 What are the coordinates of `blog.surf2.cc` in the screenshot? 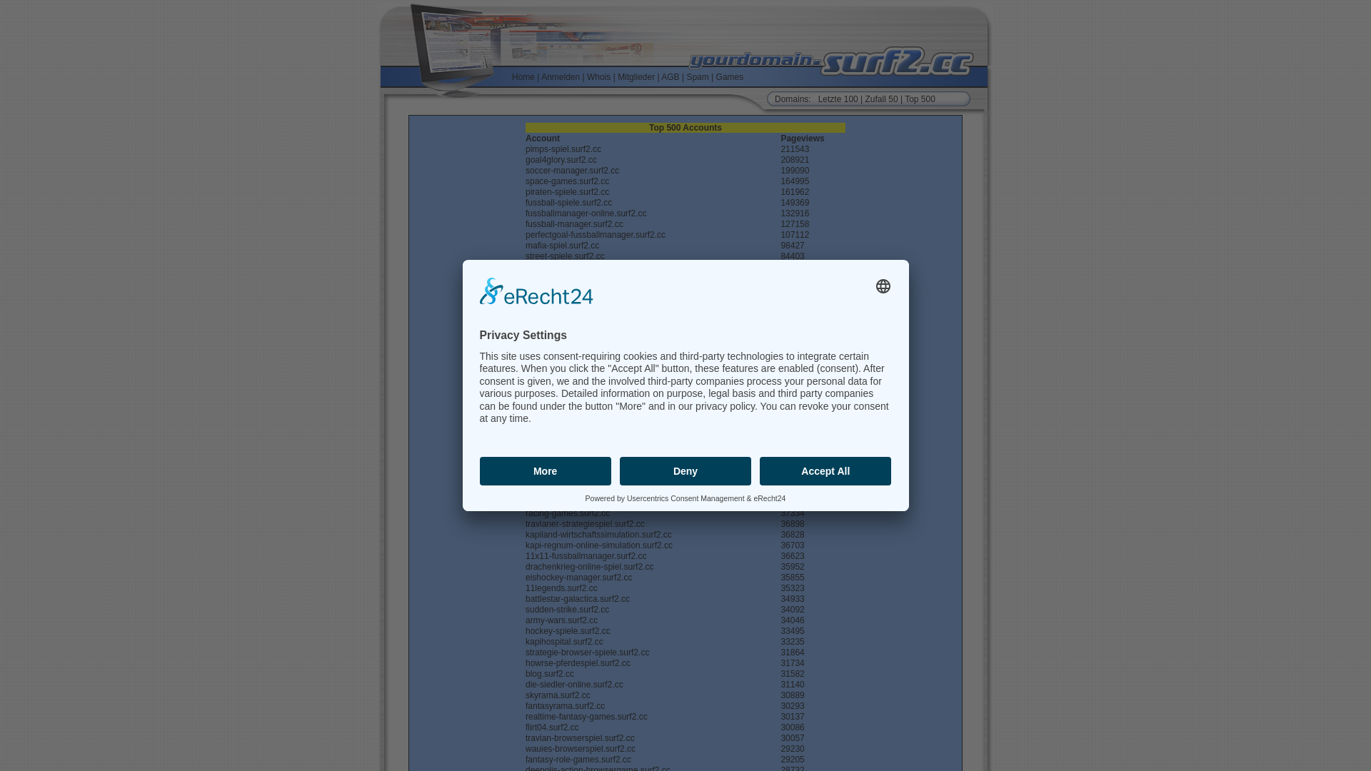 It's located at (550, 674).